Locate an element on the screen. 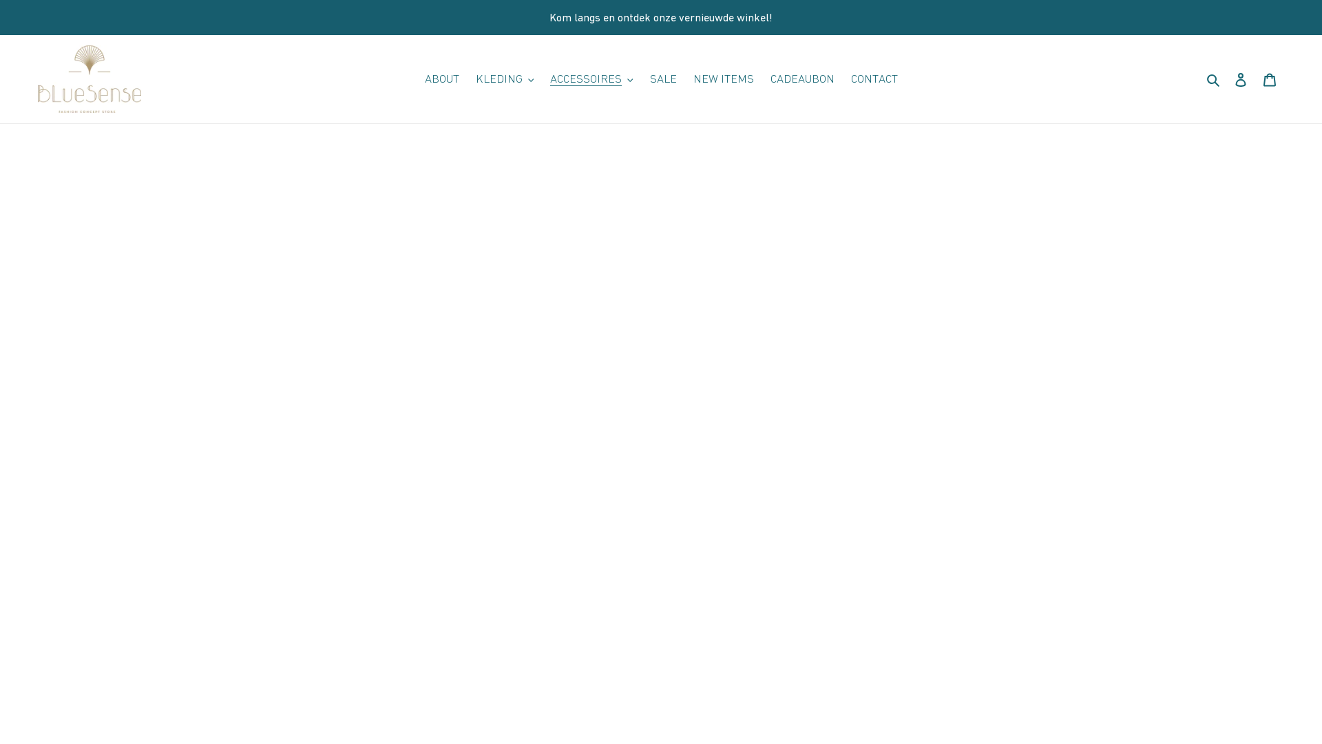  ACCESSOIRES is located at coordinates (592, 79).